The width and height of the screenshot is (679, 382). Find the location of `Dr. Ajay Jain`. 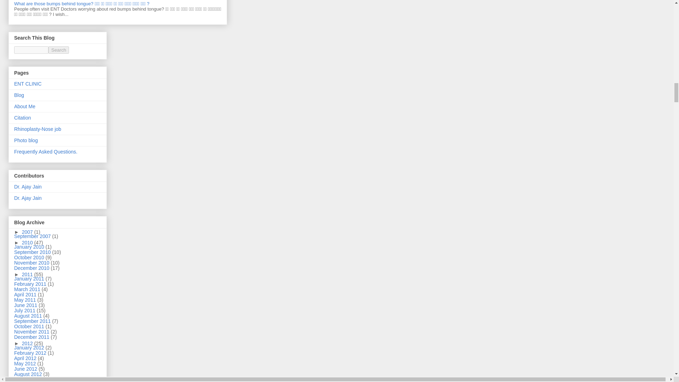

Dr. Ajay Jain is located at coordinates (28, 186).